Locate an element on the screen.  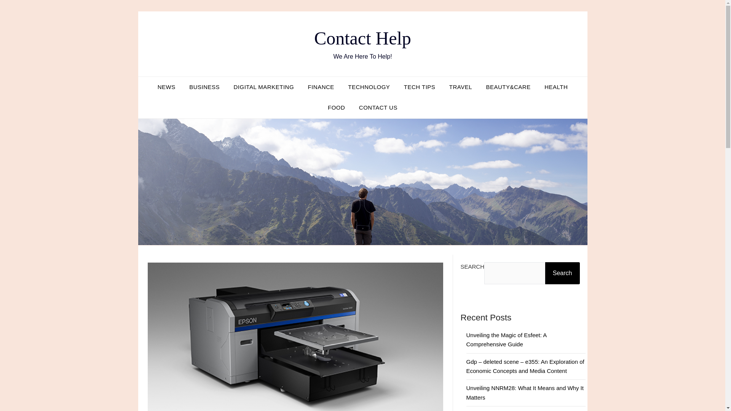
Unveiling the Magic of Esfeet: A Comprehensive Guide is located at coordinates (506, 339).